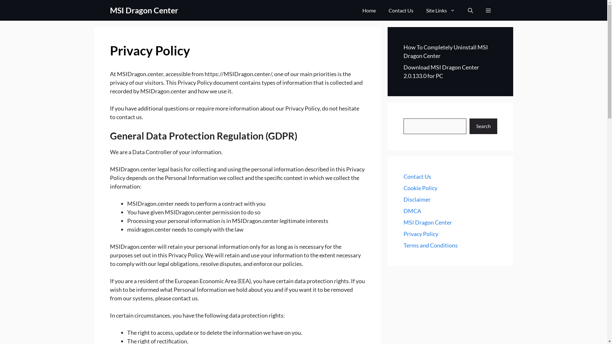 This screenshot has width=612, height=344. I want to click on Site Links, so click(441, 10).